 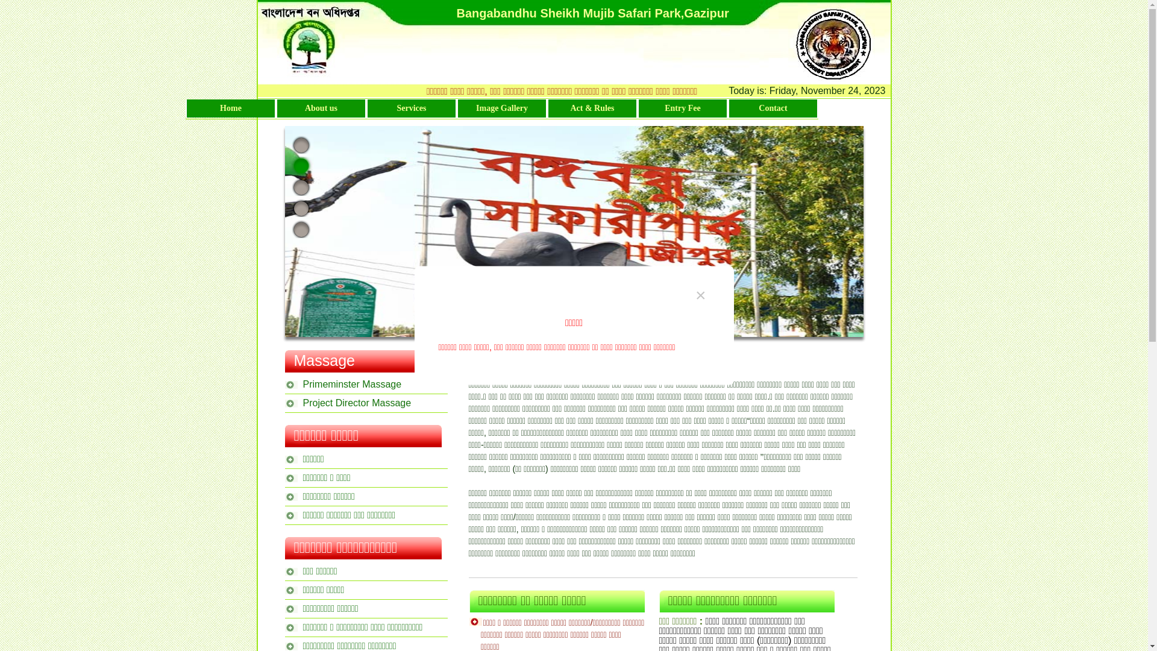 I want to click on 4, so click(x=301, y=208).